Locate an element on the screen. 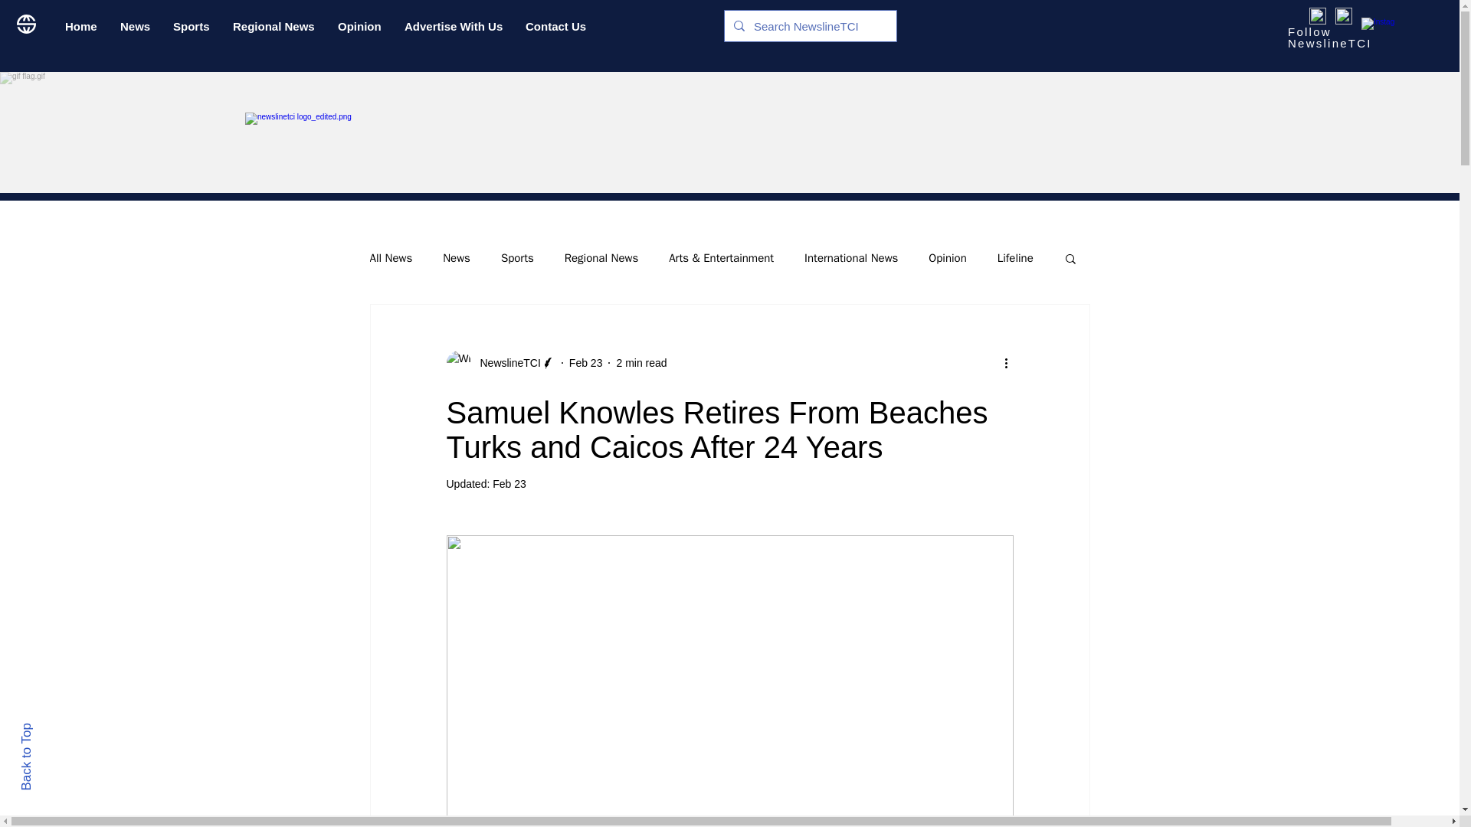  Regional News is located at coordinates (274, 26).